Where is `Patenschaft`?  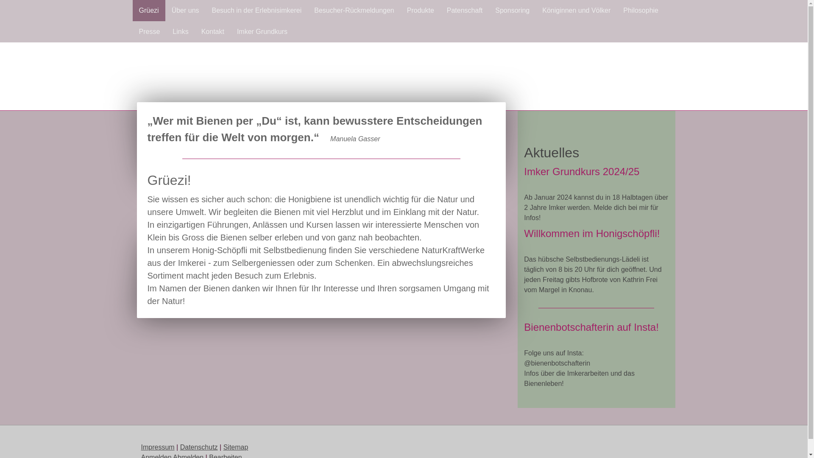 Patenschaft is located at coordinates (465, 11).